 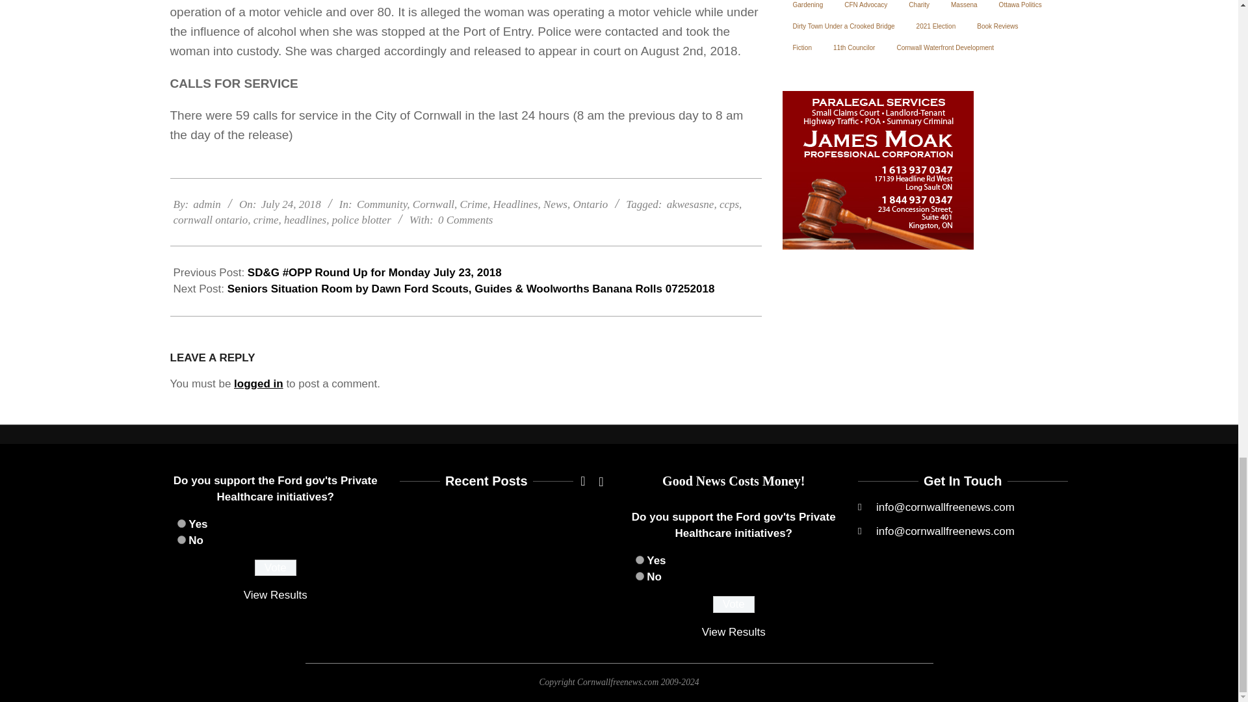 What do you see at coordinates (207, 204) in the screenshot?
I see `Posts by admin` at bounding box center [207, 204].